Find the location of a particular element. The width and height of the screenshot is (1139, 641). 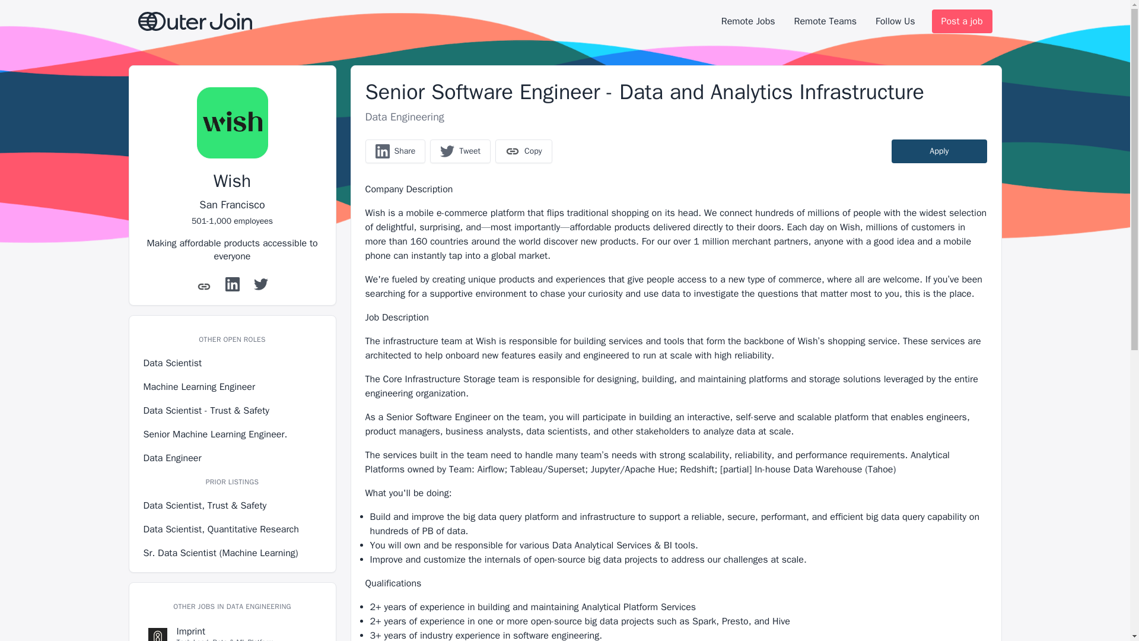

Follow Us is located at coordinates (895, 21).